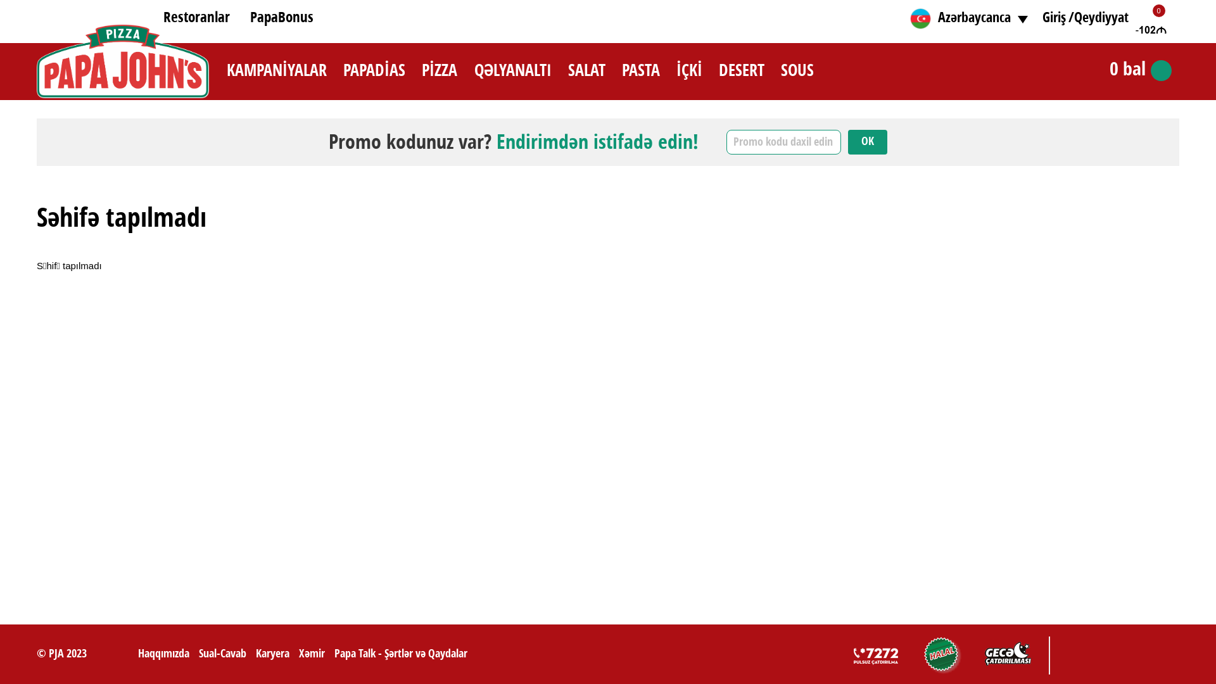  I want to click on OK, so click(868, 142).